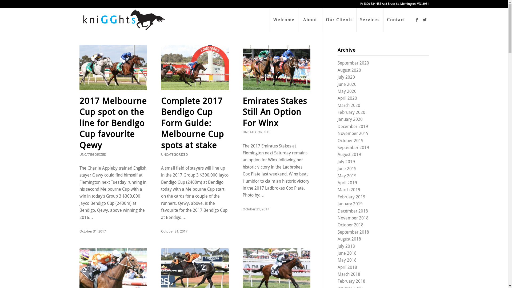 This screenshot has height=288, width=512. Describe the element at coordinates (174, 155) in the screenshot. I see `UNCATEGORIZED` at that location.